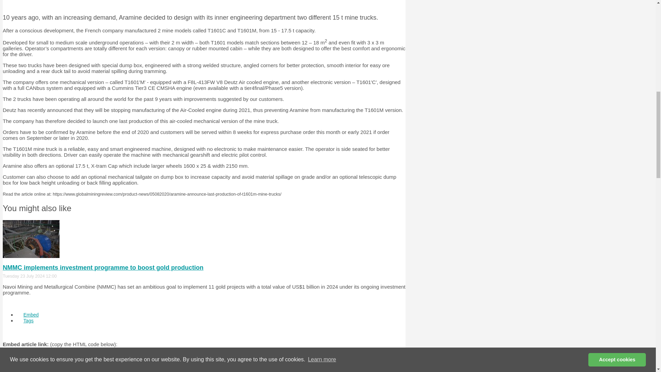 The height and width of the screenshot is (372, 661). Describe the element at coordinates (31, 315) in the screenshot. I see `Embed` at that location.